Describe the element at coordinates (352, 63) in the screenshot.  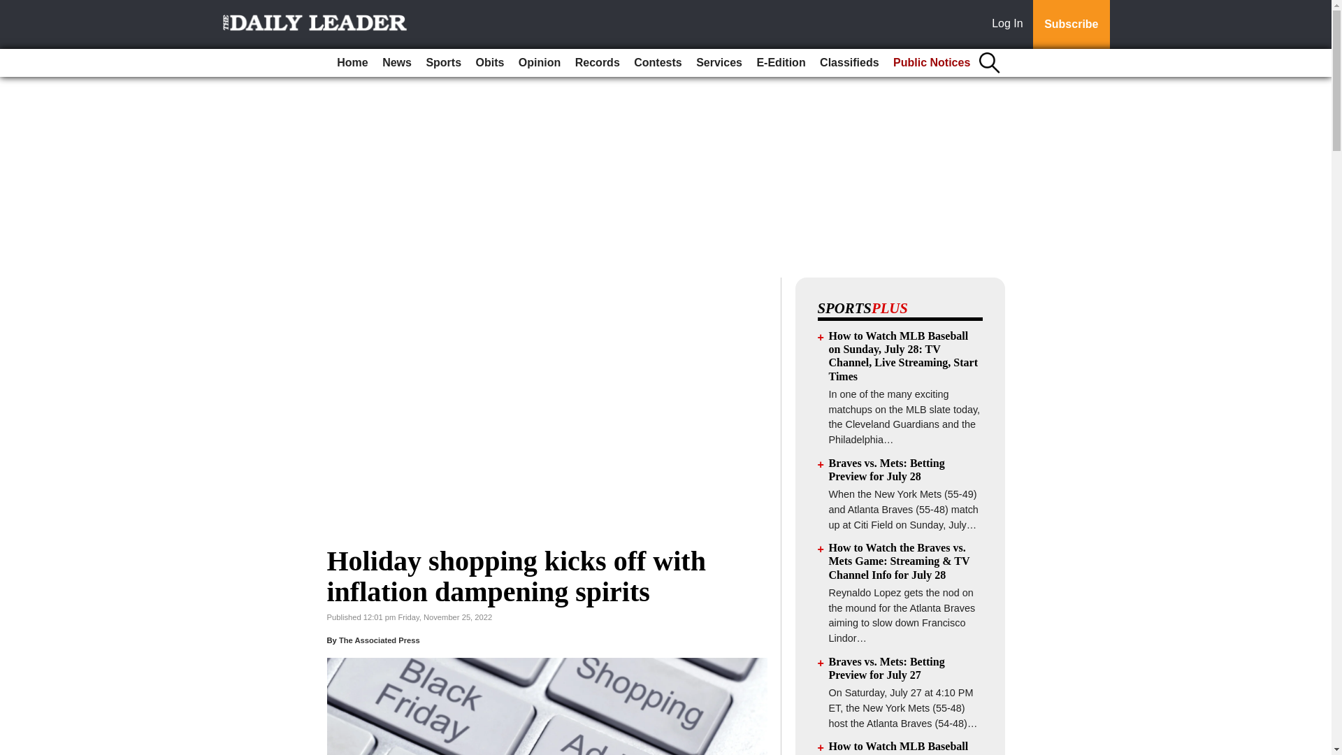
I see `Home` at that location.